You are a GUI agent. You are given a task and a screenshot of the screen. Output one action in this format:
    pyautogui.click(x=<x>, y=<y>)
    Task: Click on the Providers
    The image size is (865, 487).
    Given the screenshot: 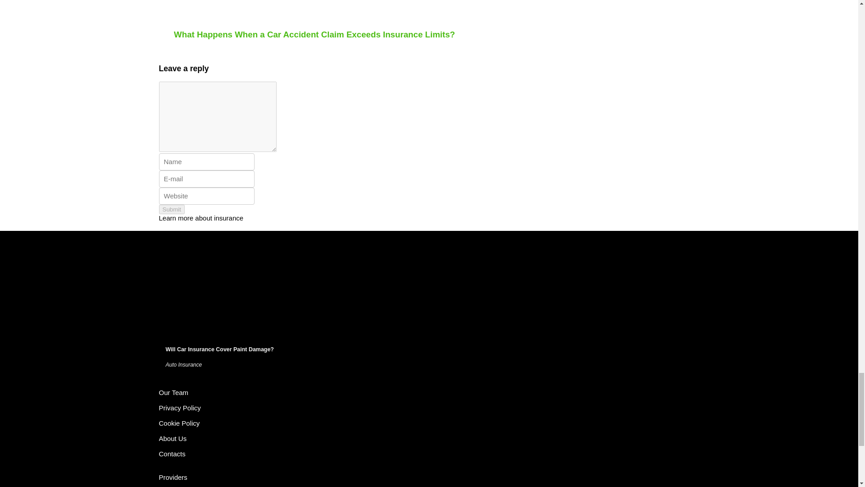 What is the action you would take?
    pyautogui.click(x=172, y=477)
    